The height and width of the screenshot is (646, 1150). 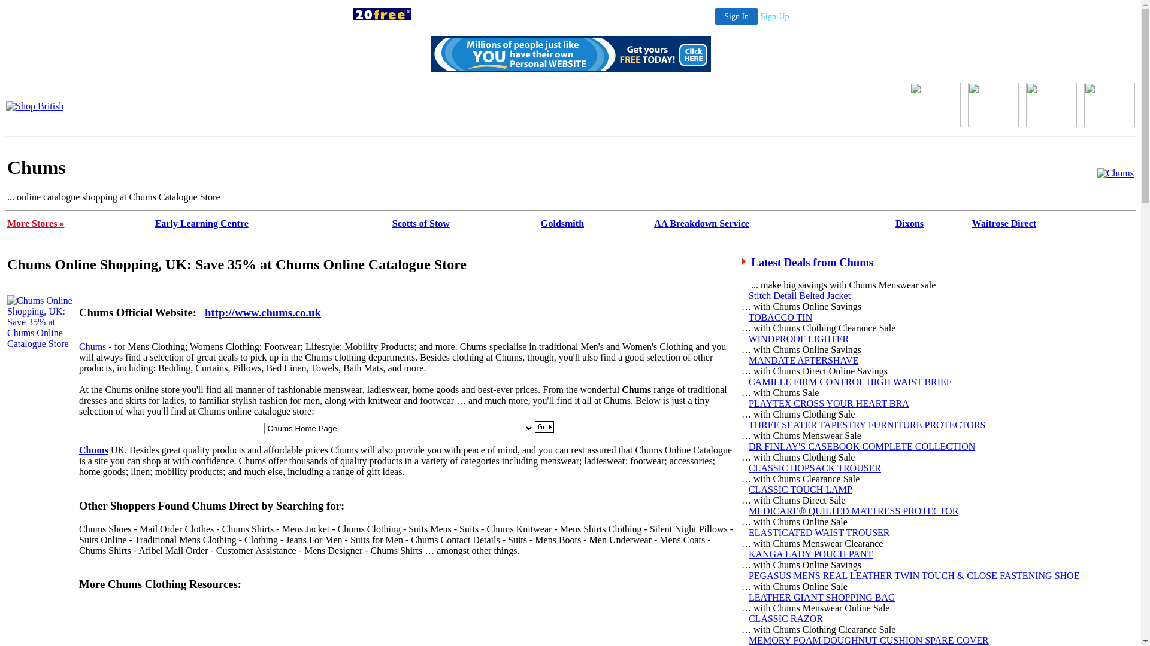 I want to click on CLASSIC HOPSACK TROUSER, so click(x=815, y=468).